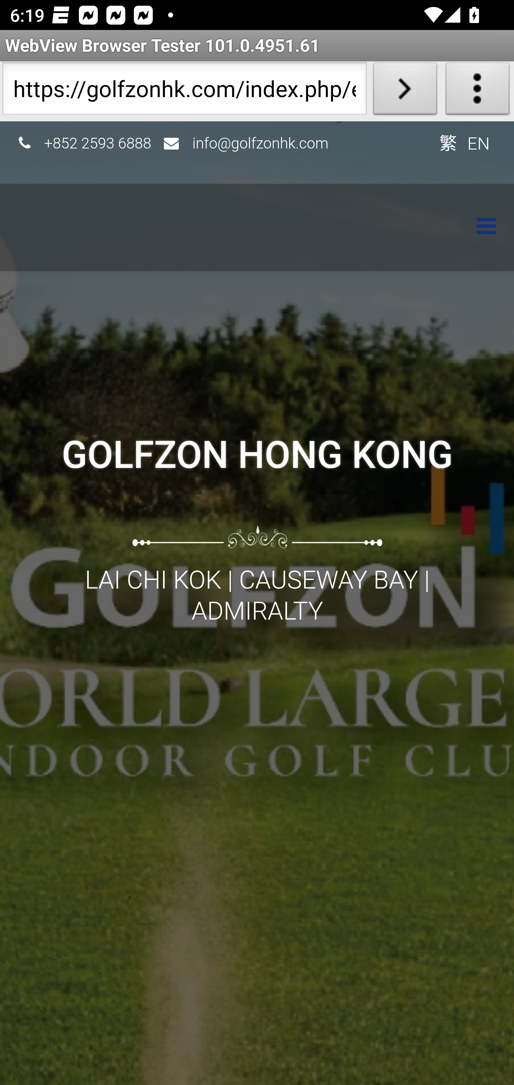  What do you see at coordinates (480, 228) in the screenshot?
I see `` at bounding box center [480, 228].